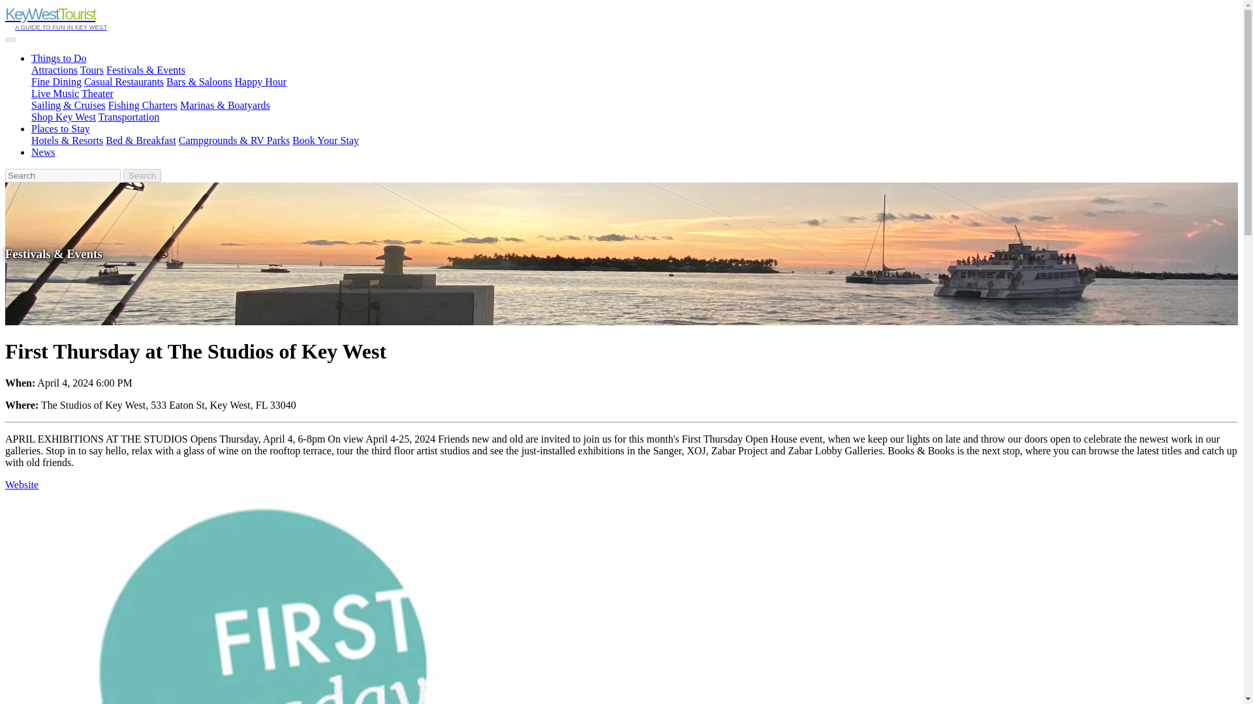 The image size is (1253, 704). What do you see at coordinates (55, 94) in the screenshot?
I see `Live Music` at bounding box center [55, 94].